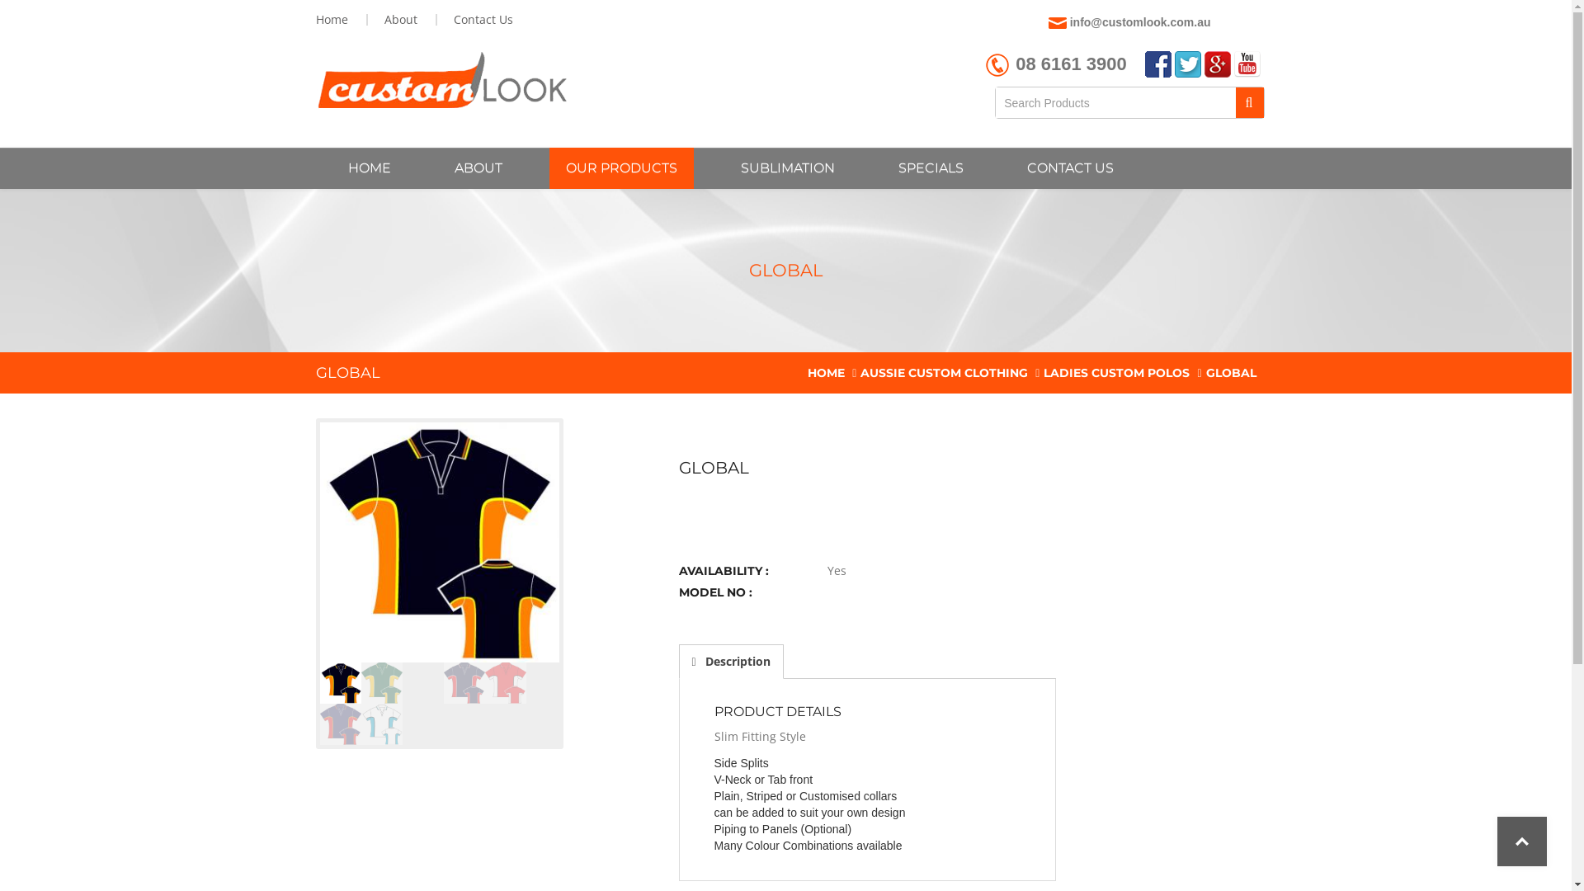 This screenshot has height=891, width=1584. Describe the element at coordinates (1140, 22) in the screenshot. I see `info@customlook.com.au` at that location.